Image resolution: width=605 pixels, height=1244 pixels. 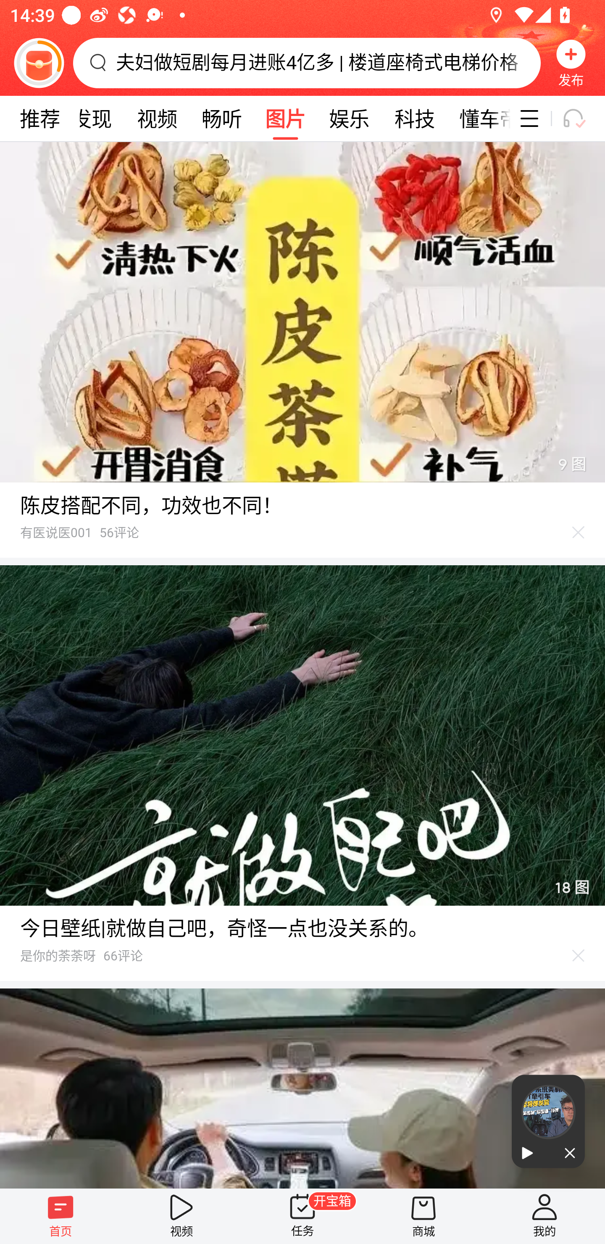 What do you see at coordinates (349, 119) in the screenshot?
I see `娱乐` at bounding box center [349, 119].